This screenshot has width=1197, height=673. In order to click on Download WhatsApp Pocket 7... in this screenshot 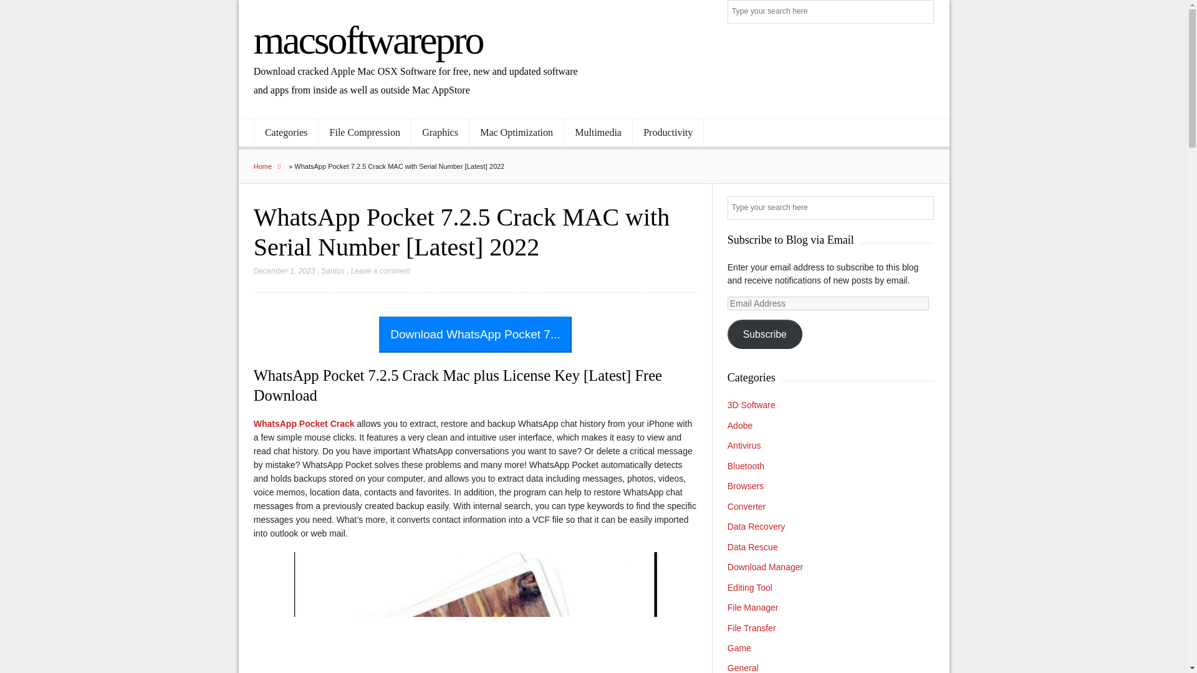, I will do `click(475, 335)`.